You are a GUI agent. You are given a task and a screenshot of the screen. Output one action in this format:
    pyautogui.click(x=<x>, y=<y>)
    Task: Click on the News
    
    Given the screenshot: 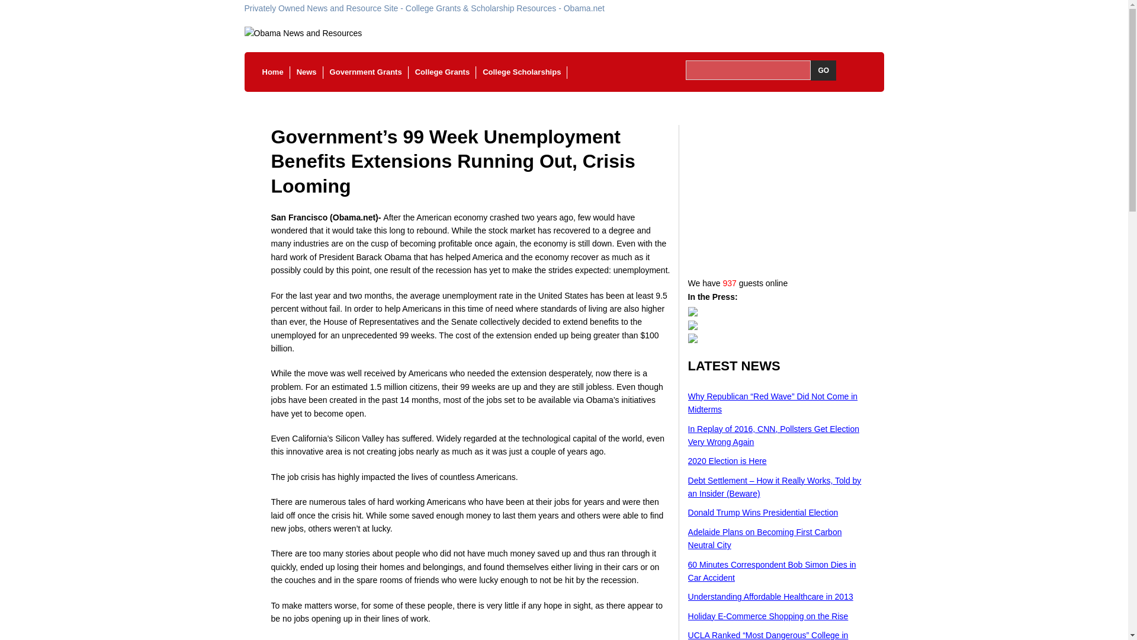 What is the action you would take?
    pyautogui.click(x=306, y=72)
    